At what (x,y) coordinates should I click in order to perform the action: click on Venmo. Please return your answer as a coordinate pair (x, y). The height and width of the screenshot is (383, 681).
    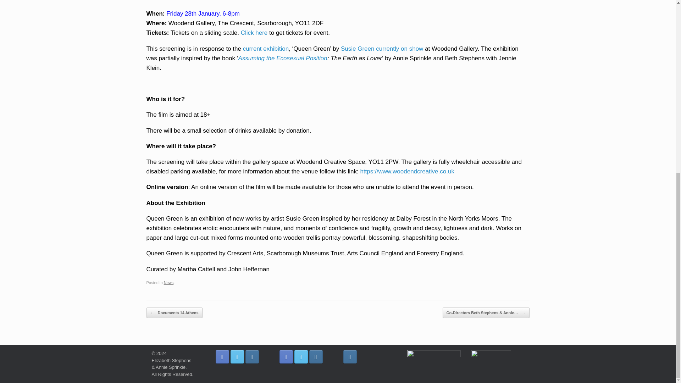
    Looking at the image, I should click on (433, 355).